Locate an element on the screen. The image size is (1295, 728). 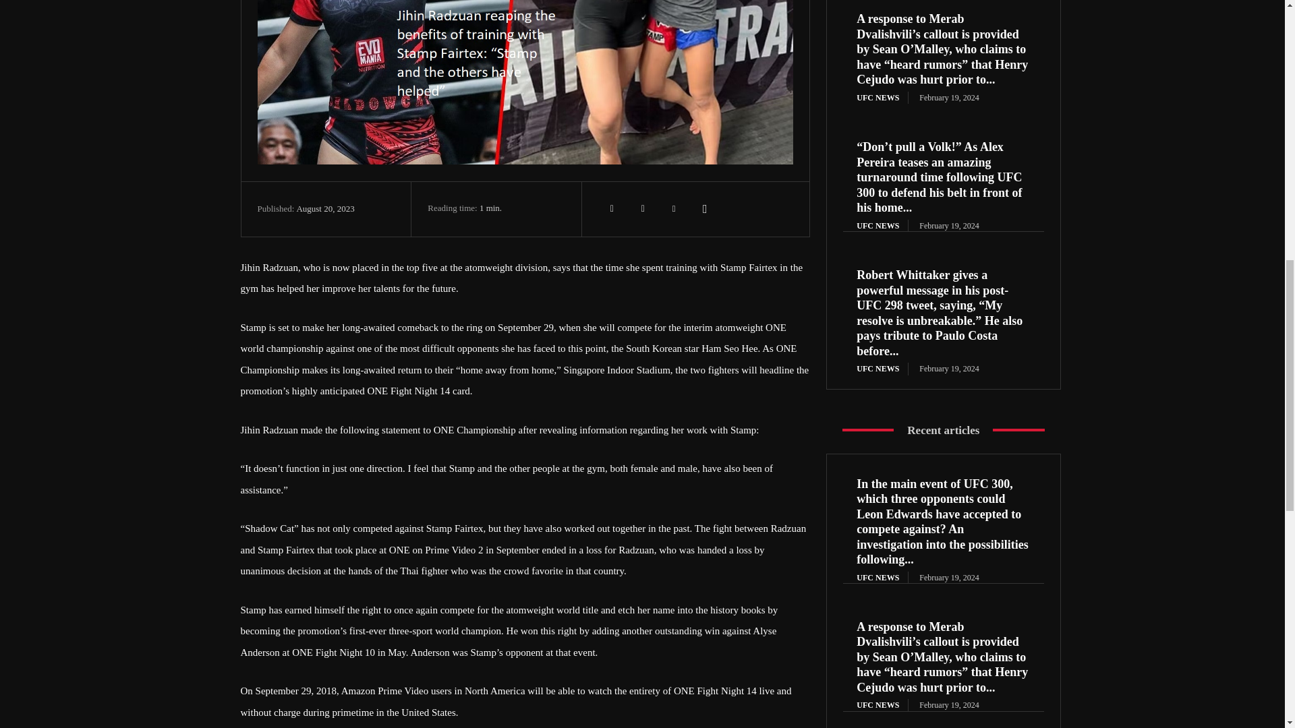
Facebook is located at coordinates (612, 209).